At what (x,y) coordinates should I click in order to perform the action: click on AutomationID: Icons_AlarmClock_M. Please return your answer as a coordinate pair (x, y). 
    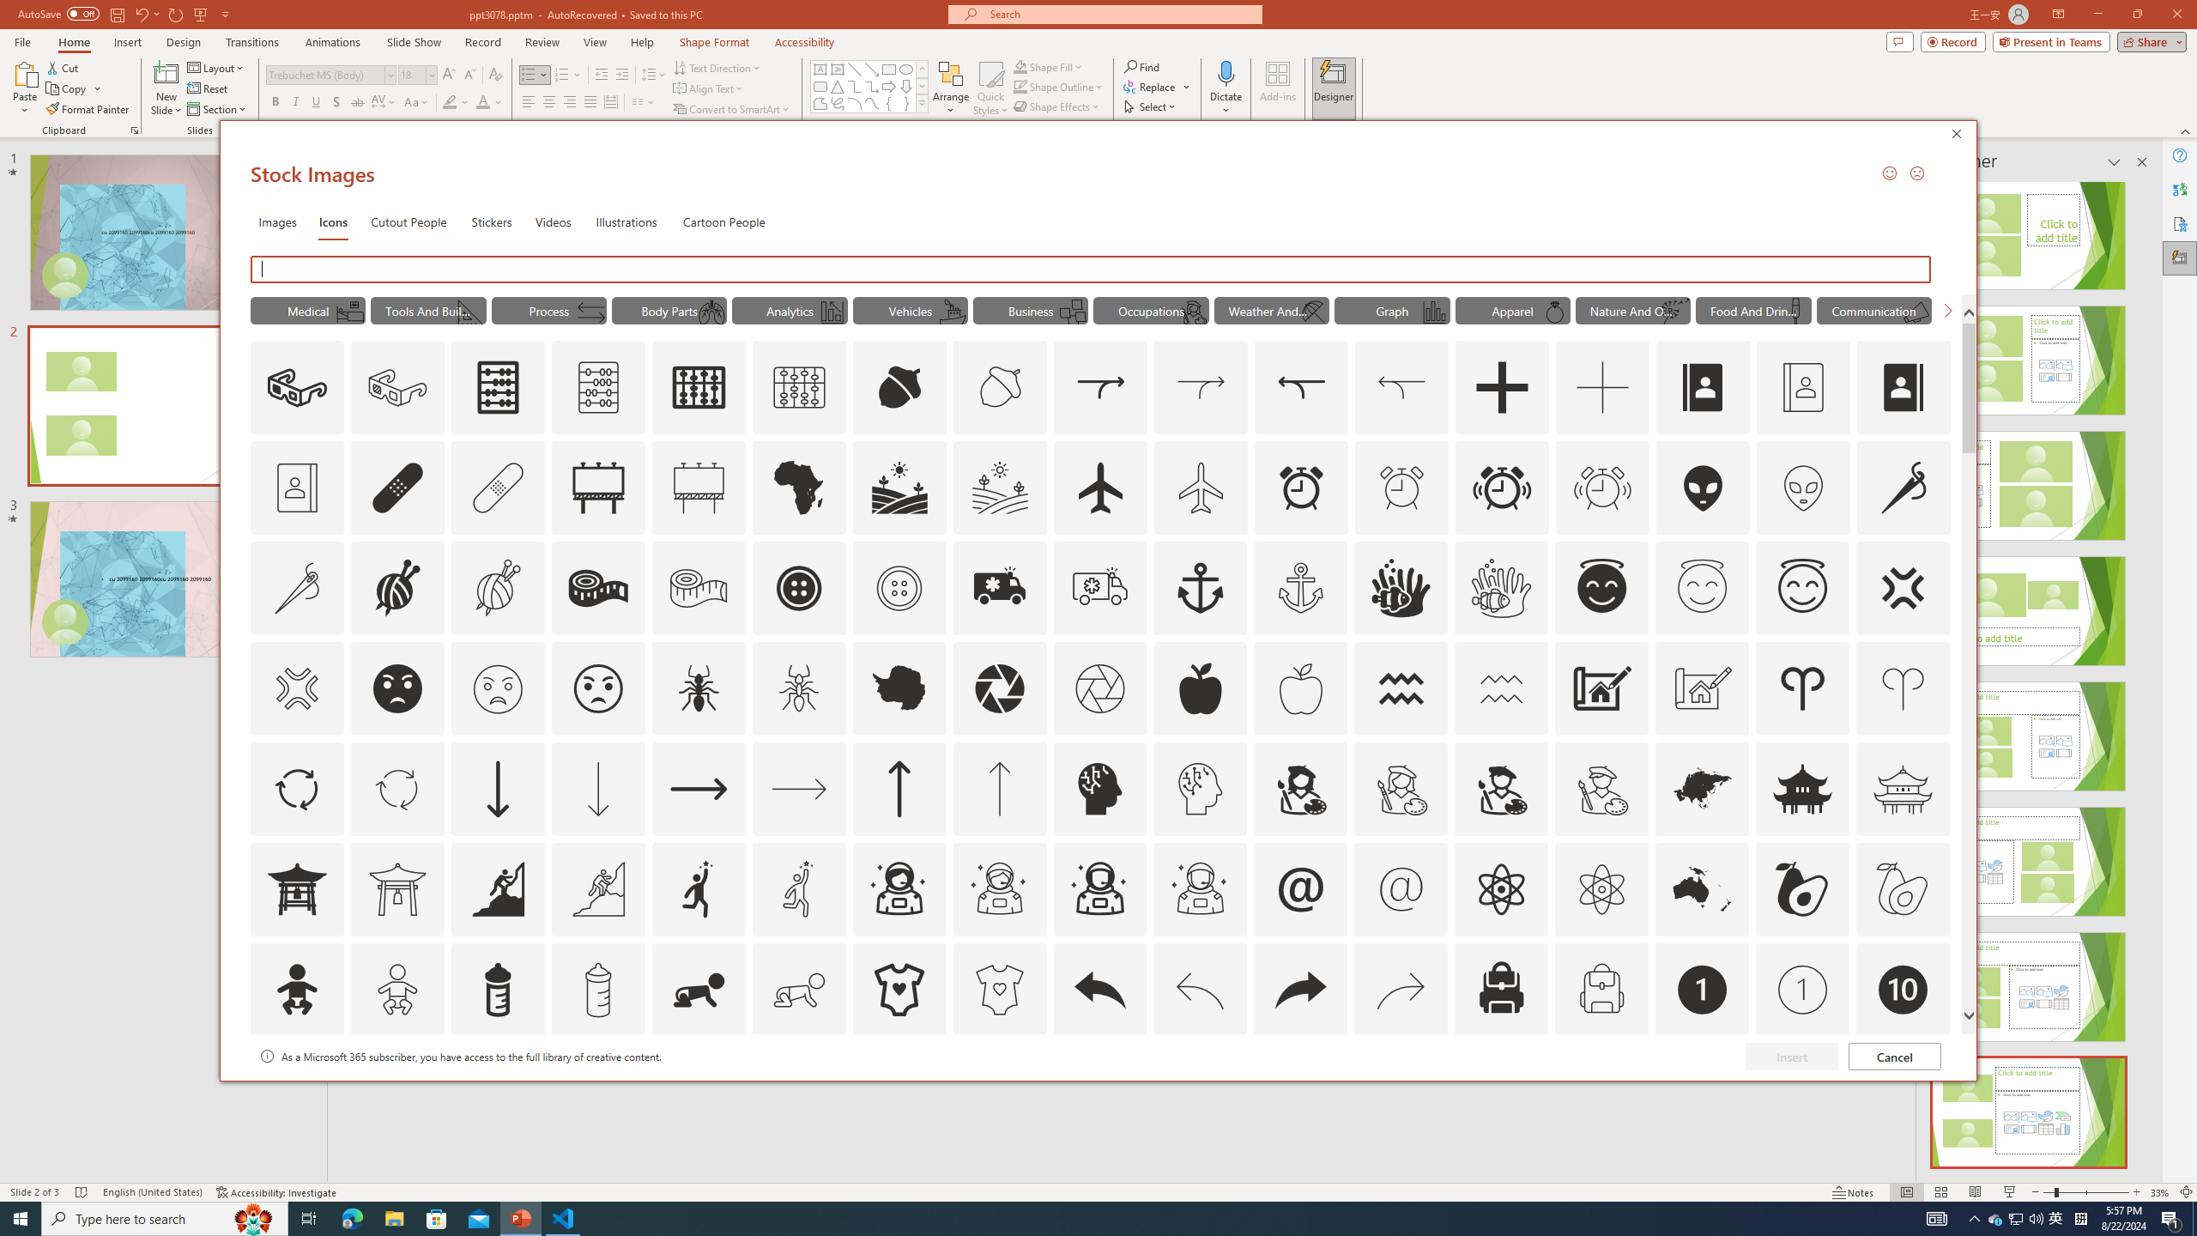
    Looking at the image, I should click on (1401, 488).